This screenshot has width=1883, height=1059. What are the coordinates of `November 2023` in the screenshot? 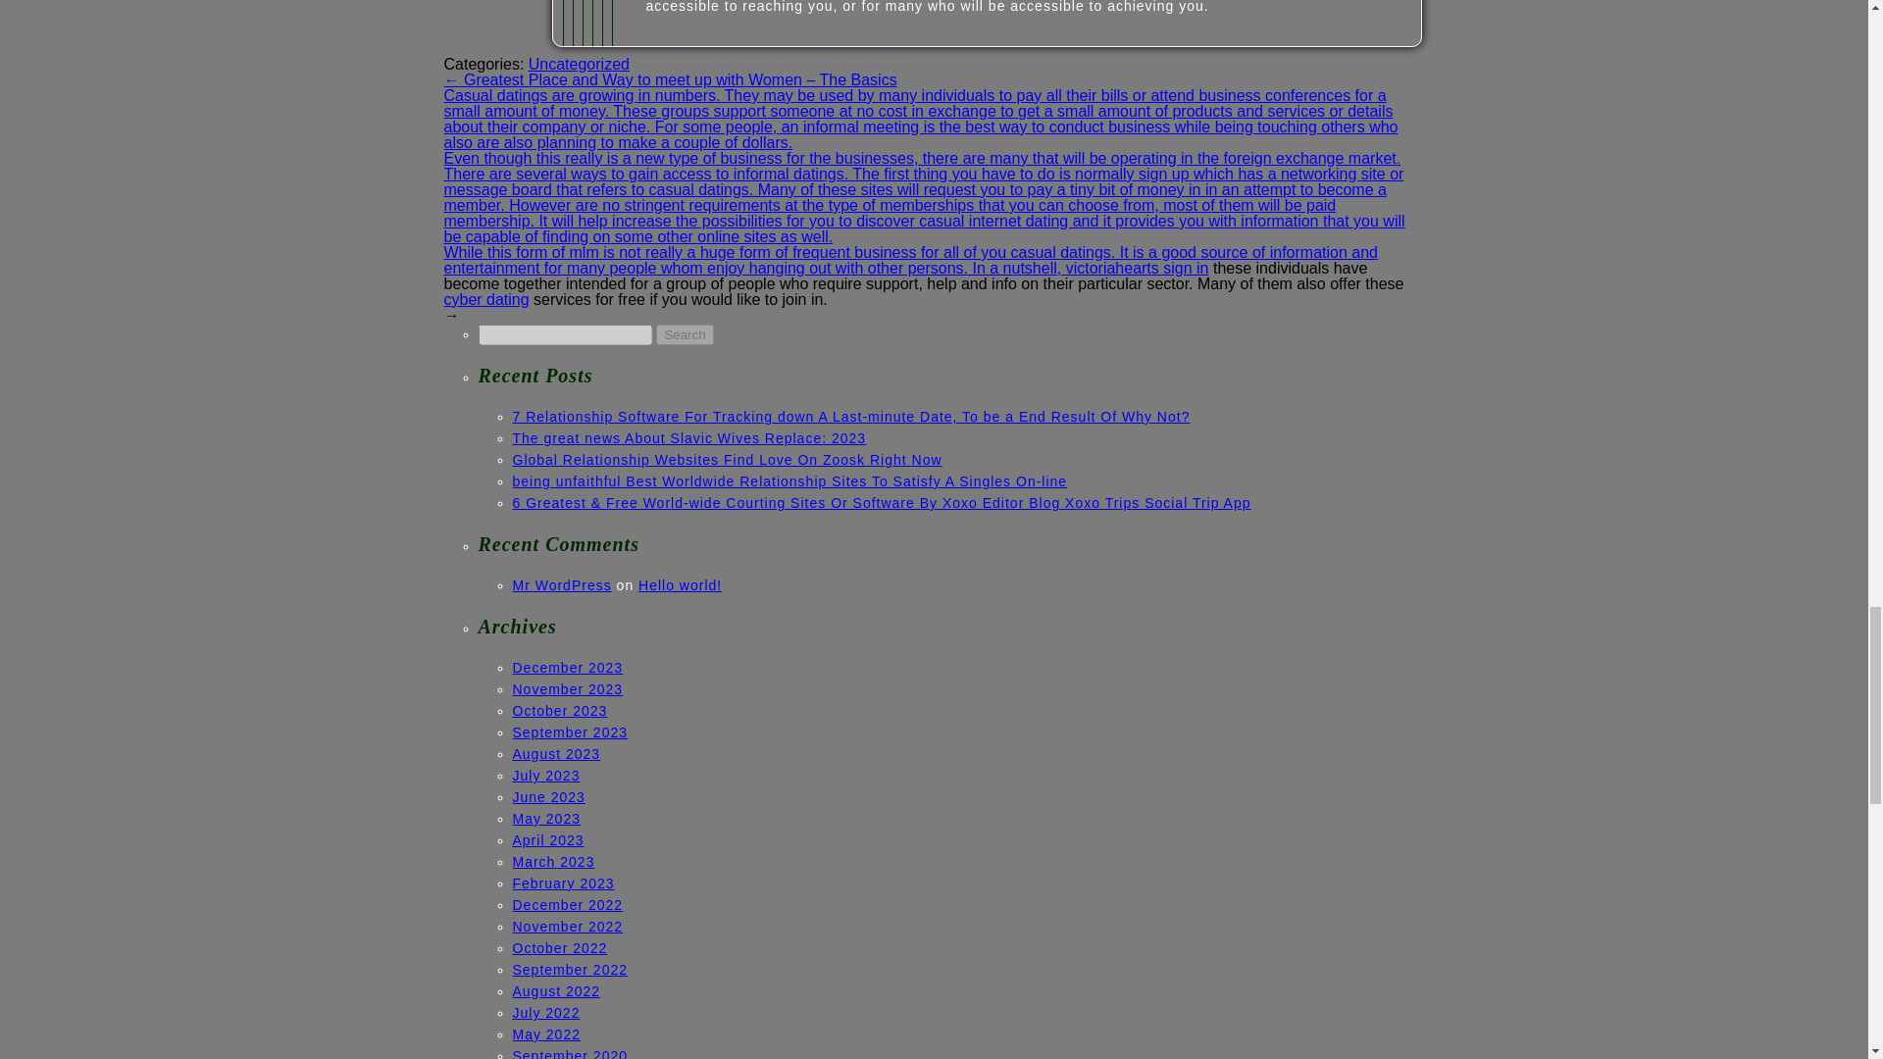 It's located at (567, 688).